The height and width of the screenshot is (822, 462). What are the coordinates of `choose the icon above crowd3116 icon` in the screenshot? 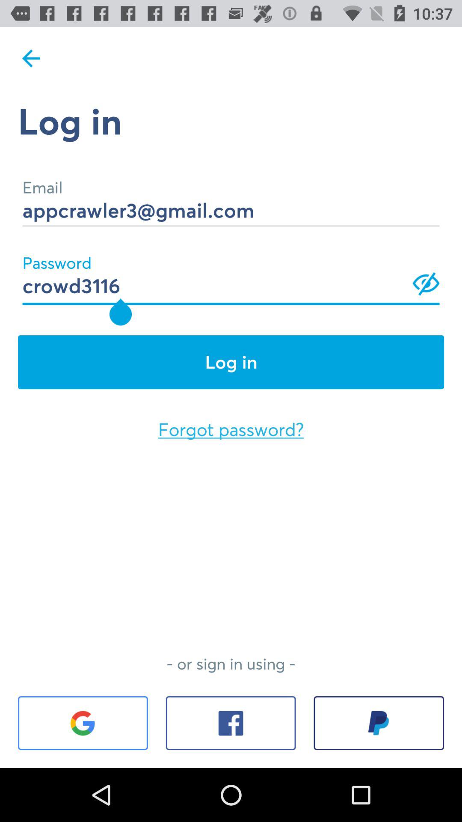 It's located at (231, 199).